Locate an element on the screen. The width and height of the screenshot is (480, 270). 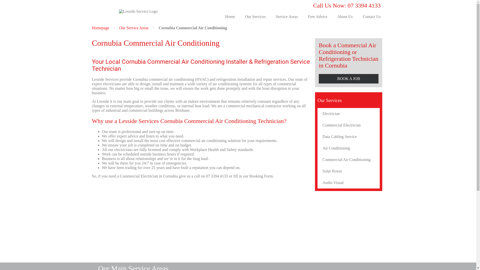
Commercial Air Conditioning is located at coordinates (348, 160).